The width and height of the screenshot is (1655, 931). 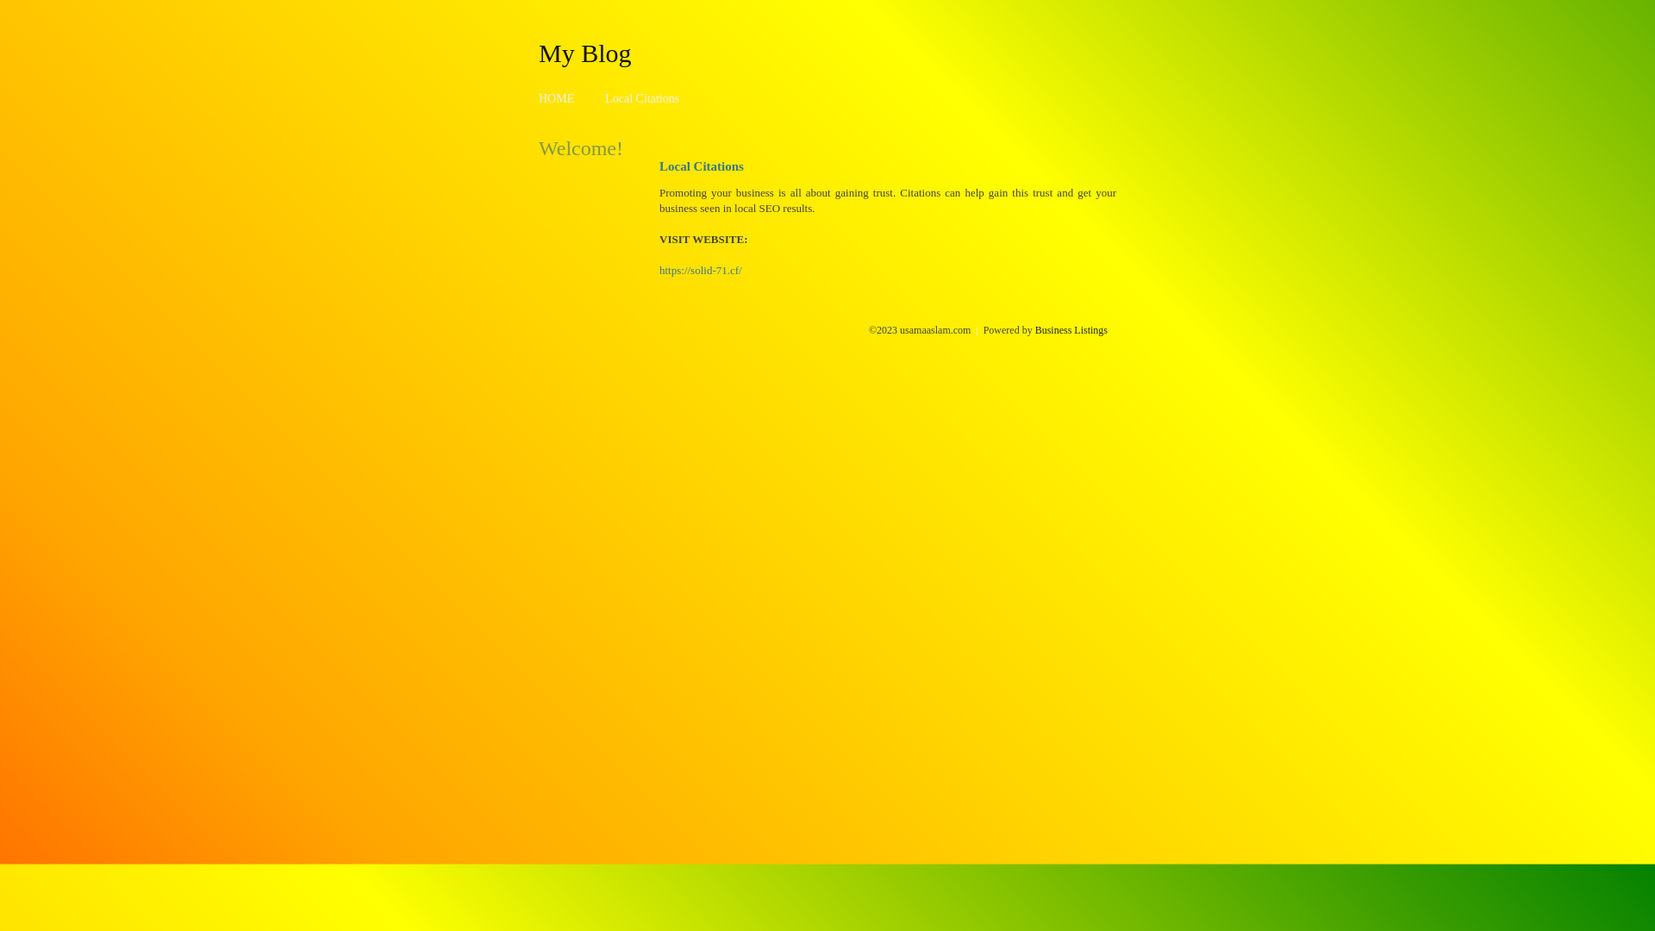 I want to click on Business Listings, so click(x=1071, y=330).